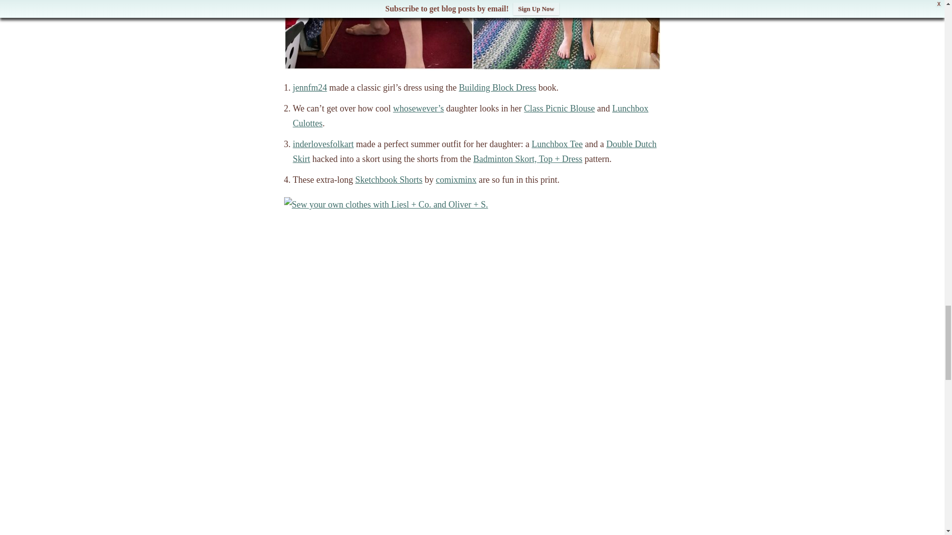 The image size is (952, 535). Describe the element at coordinates (322, 144) in the screenshot. I see `inderlovesfolkart` at that location.